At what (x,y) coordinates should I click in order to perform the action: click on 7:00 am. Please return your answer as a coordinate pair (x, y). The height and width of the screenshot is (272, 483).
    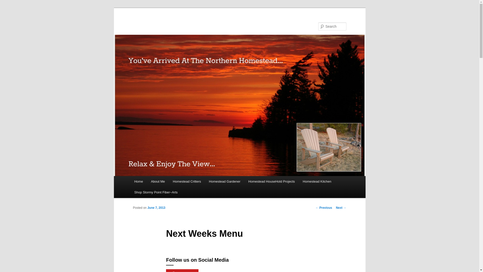
    Looking at the image, I should click on (156, 208).